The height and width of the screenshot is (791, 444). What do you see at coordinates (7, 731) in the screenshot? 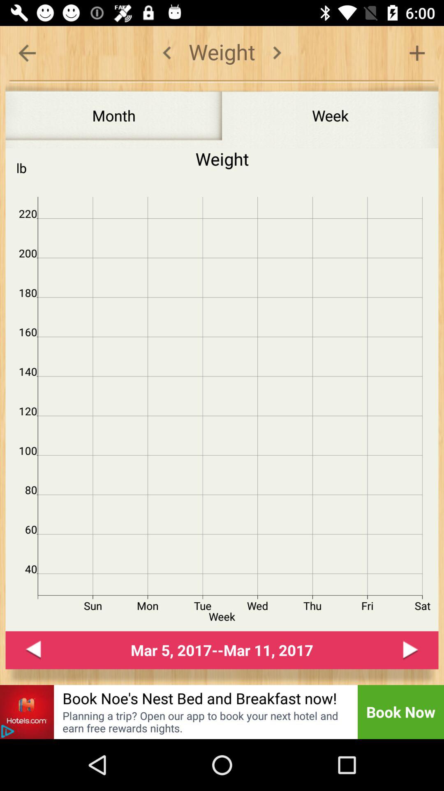
I see `go back add` at bounding box center [7, 731].